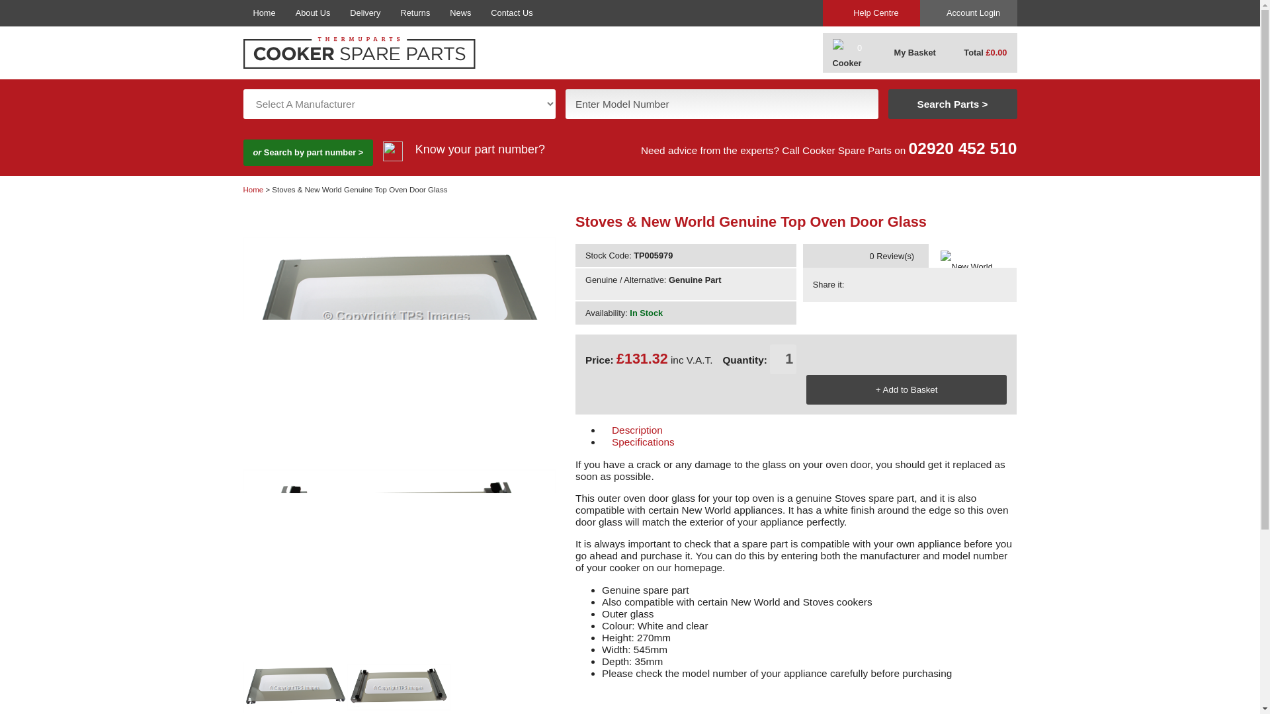 This screenshot has width=1270, height=714. What do you see at coordinates (460, 13) in the screenshot?
I see `News` at bounding box center [460, 13].